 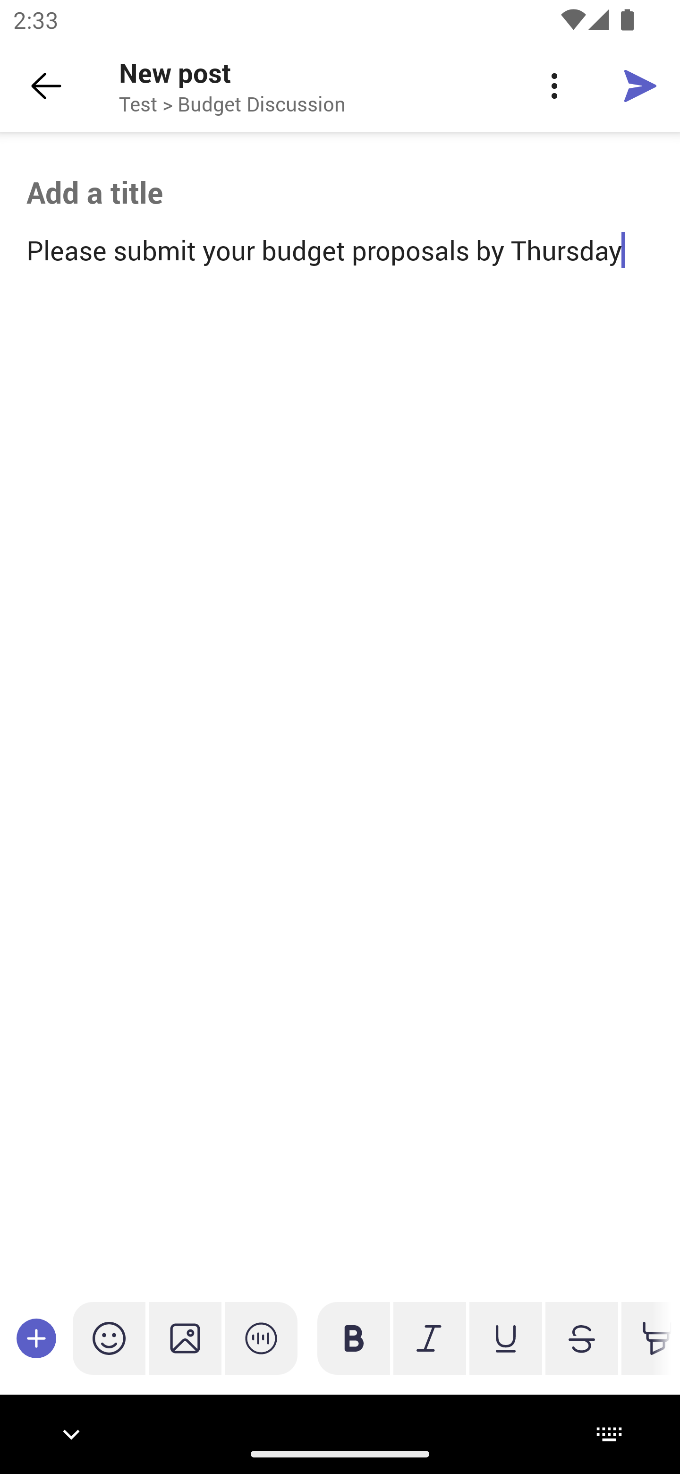 I want to click on Email options, so click(x=554, y=86).